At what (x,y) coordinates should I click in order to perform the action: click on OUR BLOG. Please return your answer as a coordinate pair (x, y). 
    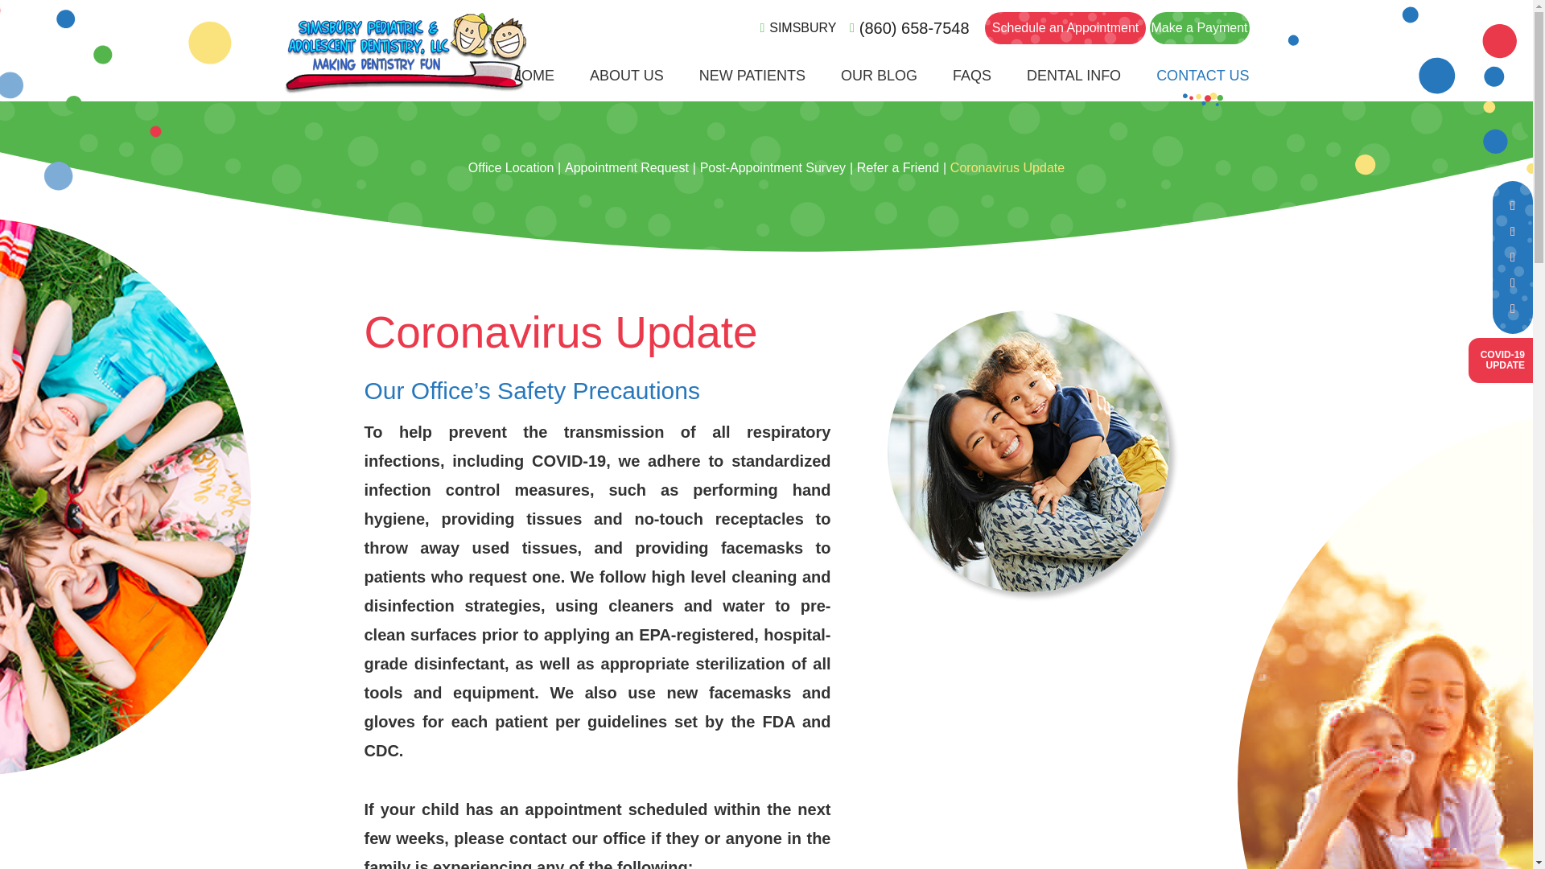
    Looking at the image, I should click on (1073, 85).